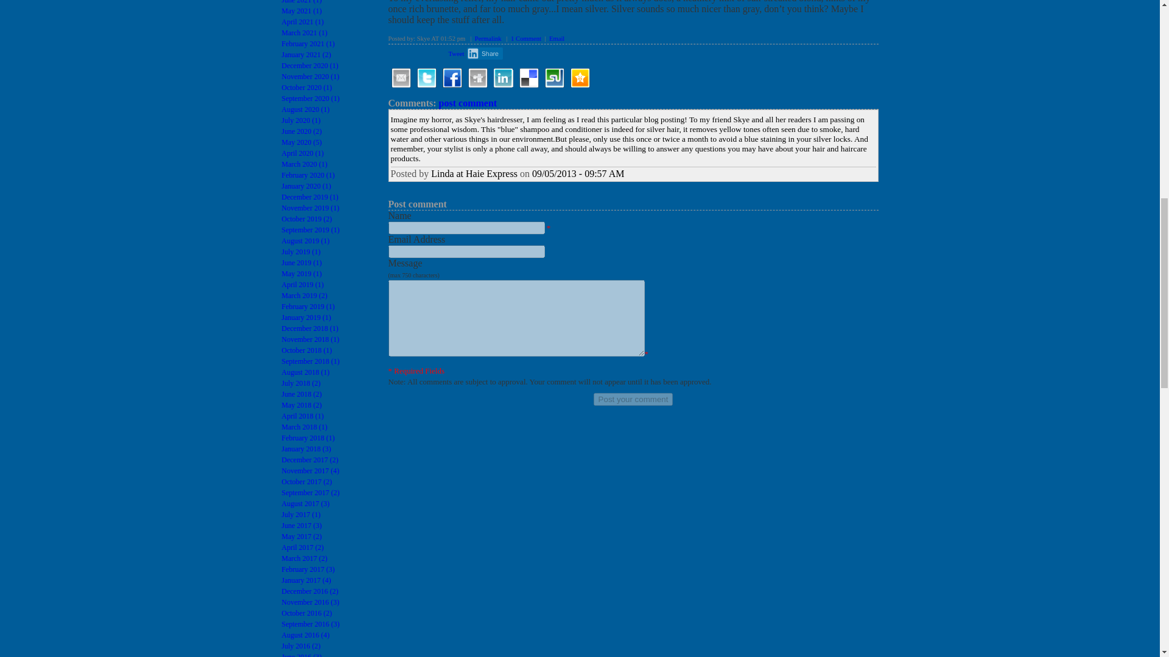 This screenshot has width=1169, height=657. I want to click on Post your comment, so click(633, 399).